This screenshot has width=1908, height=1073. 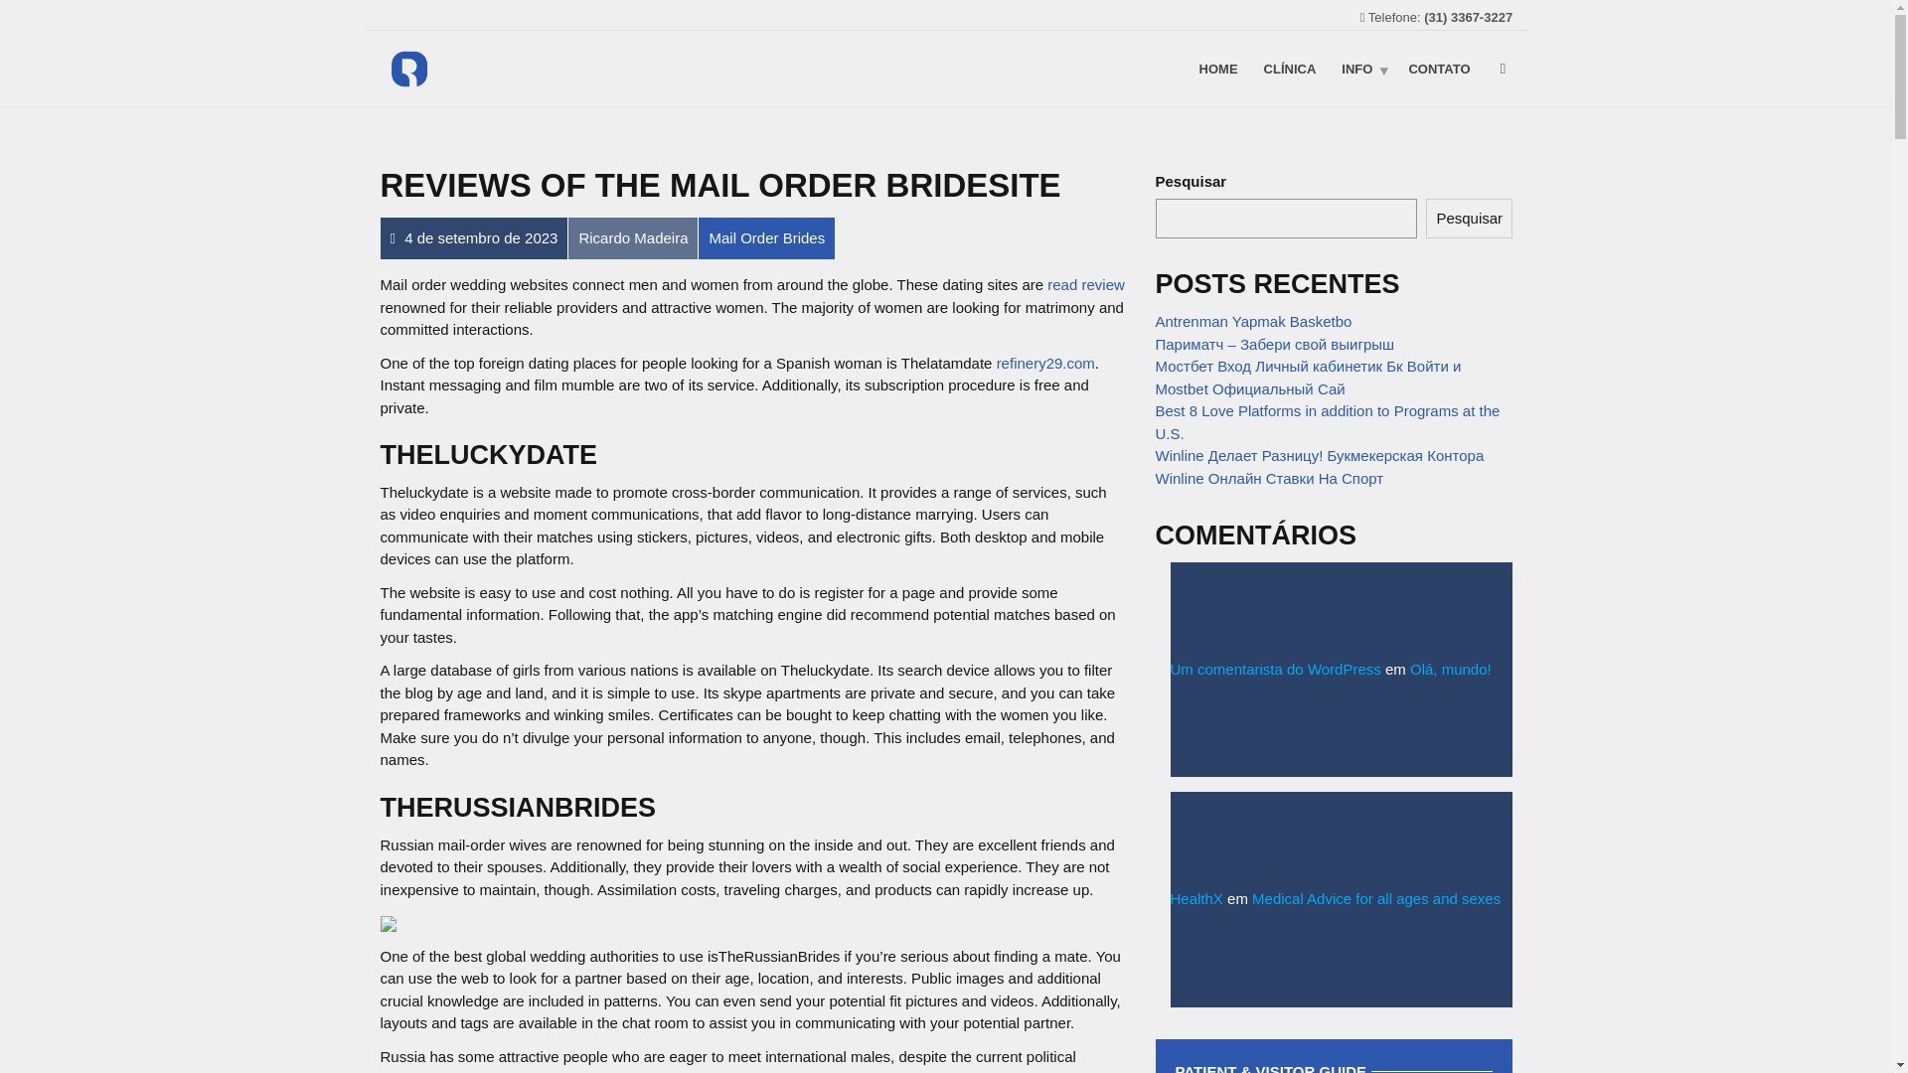 What do you see at coordinates (1361, 69) in the screenshot?
I see `Info` at bounding box center [1361, 69].